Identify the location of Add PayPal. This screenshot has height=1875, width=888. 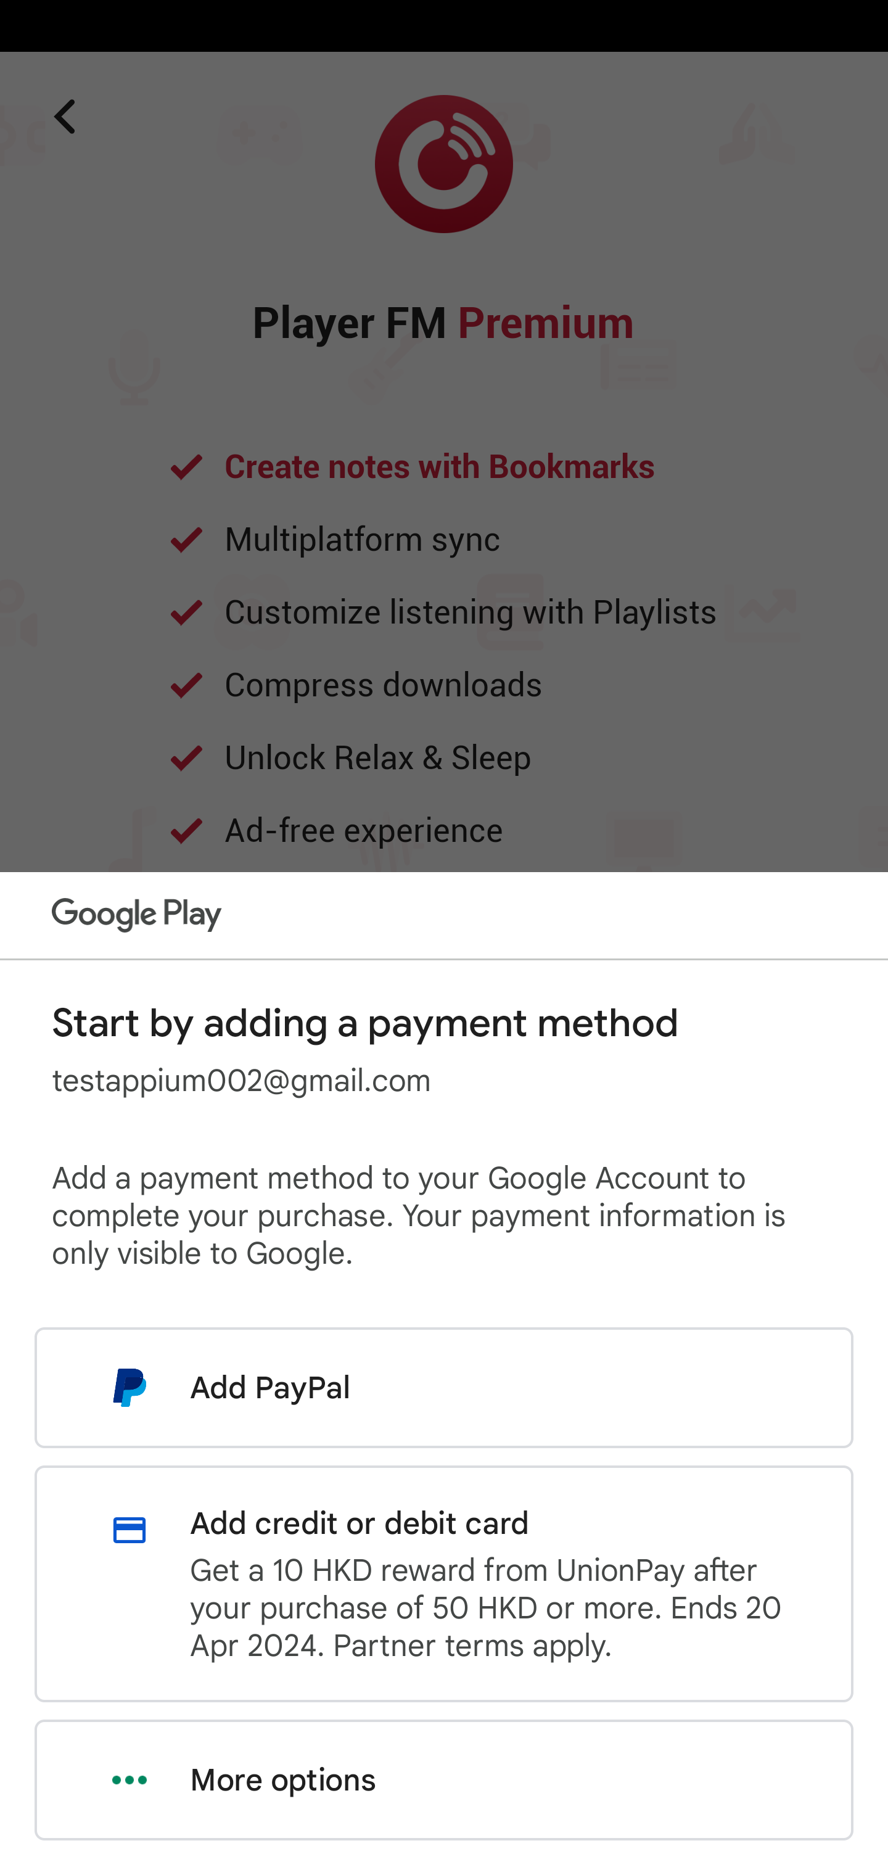
(444, 1387).